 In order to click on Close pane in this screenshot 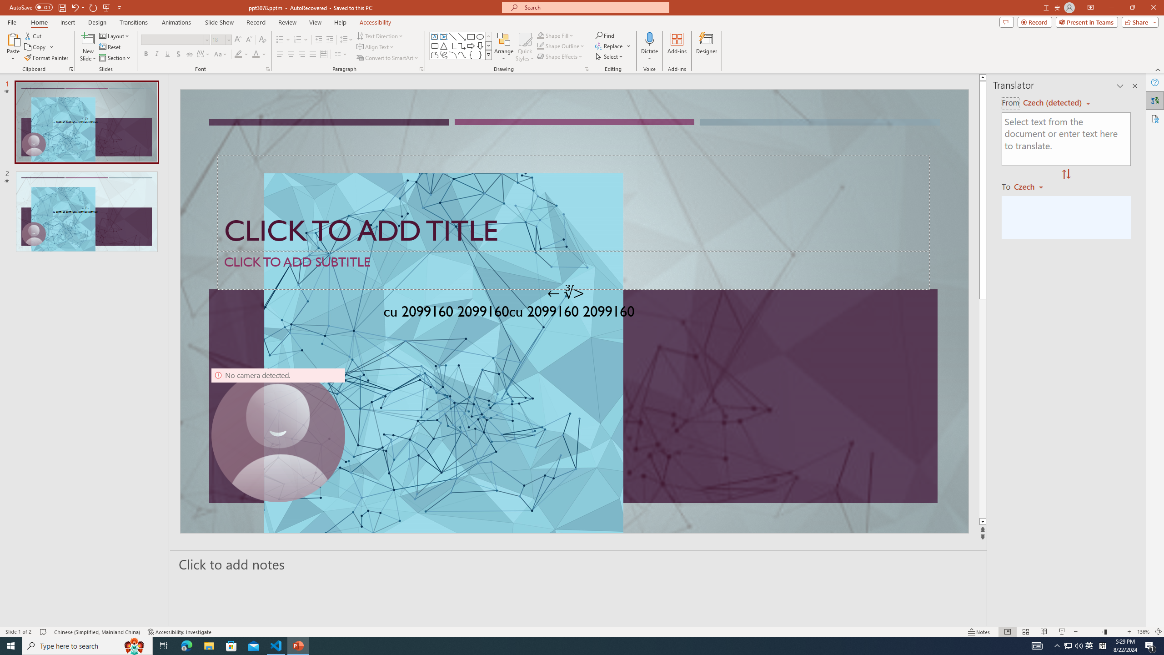, I will do `click(1135, 86)`.